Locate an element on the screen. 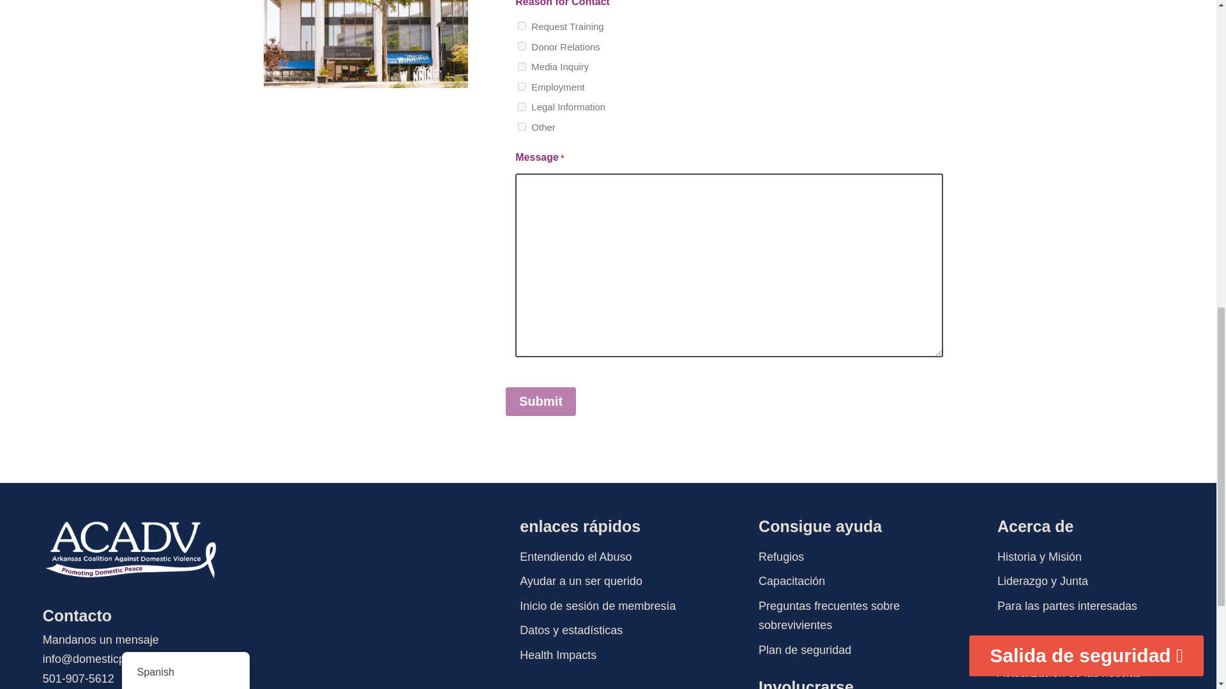 Image resolution: width=1226 pixels, height=689 pixels. Request Training is located at coordinates (521, 26).